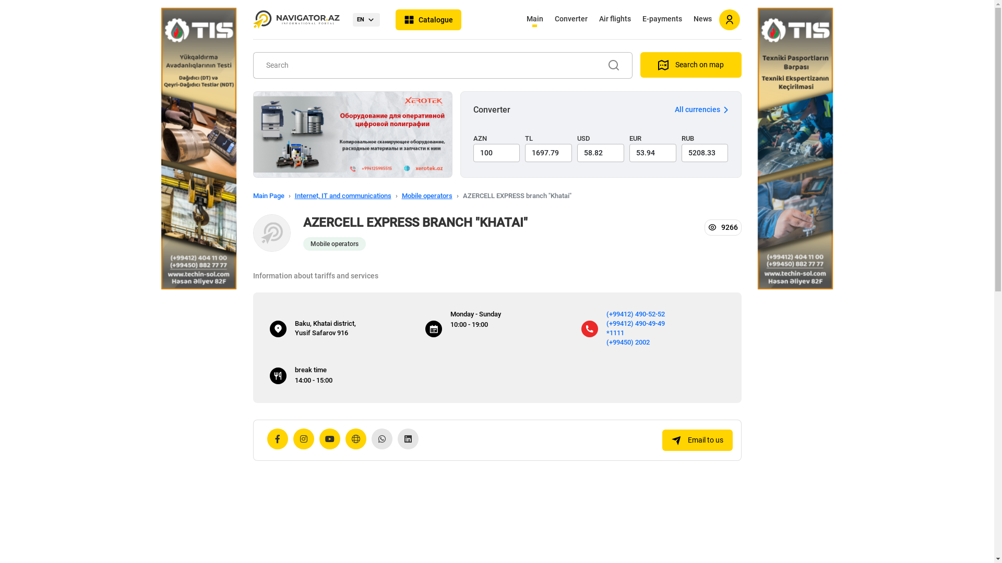 Image resolution: width=1002 pixels, height=563 pixels. What do you see at coordinates (427, 196) in the screenshot?
I see `Mobile operators` at bounding box center [427, 196].